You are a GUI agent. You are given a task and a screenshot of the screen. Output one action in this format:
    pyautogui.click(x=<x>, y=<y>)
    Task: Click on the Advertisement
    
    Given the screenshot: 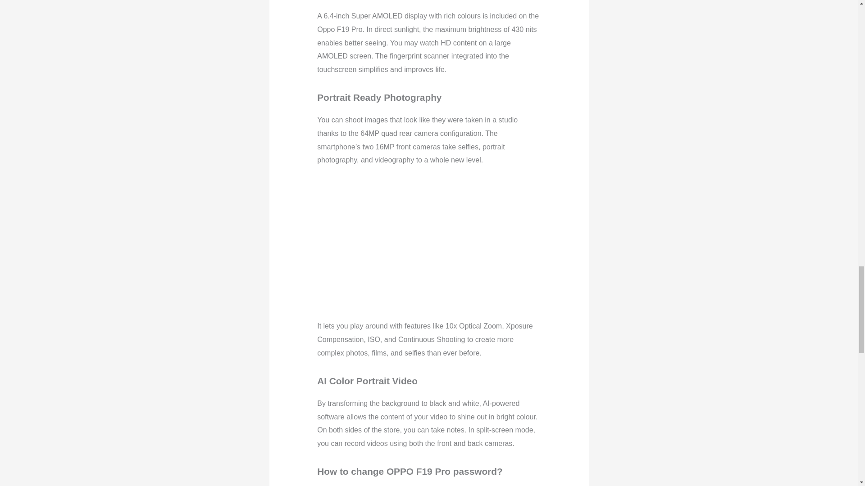 What is the action you would take?
    pyautogui.click(x=459, y=242)
    